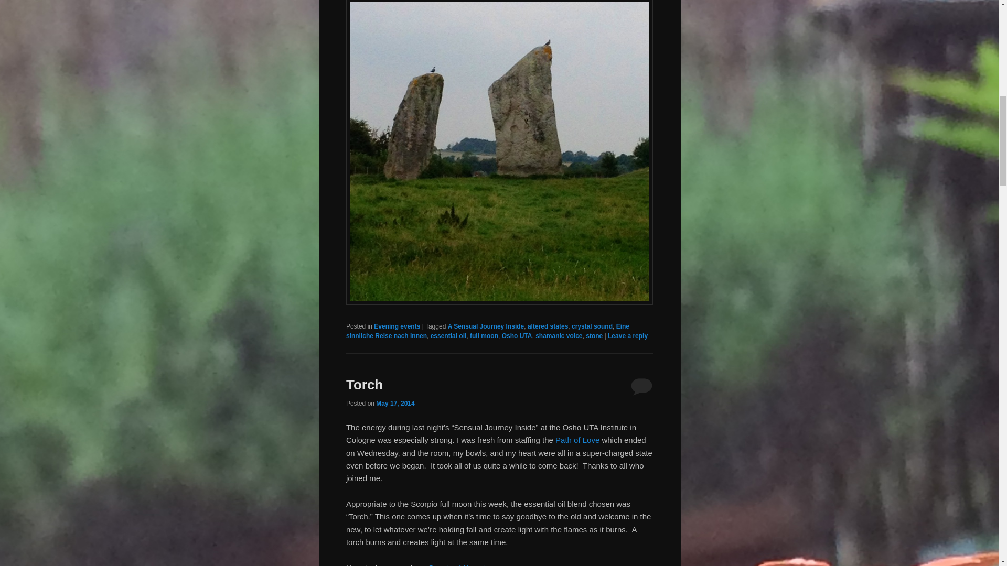 Image resolution: width=1007 pixels, height=566 pixels. Describe the element at coordinates (517, 335) in the screenshot. I see `Osho UTA` at that location.